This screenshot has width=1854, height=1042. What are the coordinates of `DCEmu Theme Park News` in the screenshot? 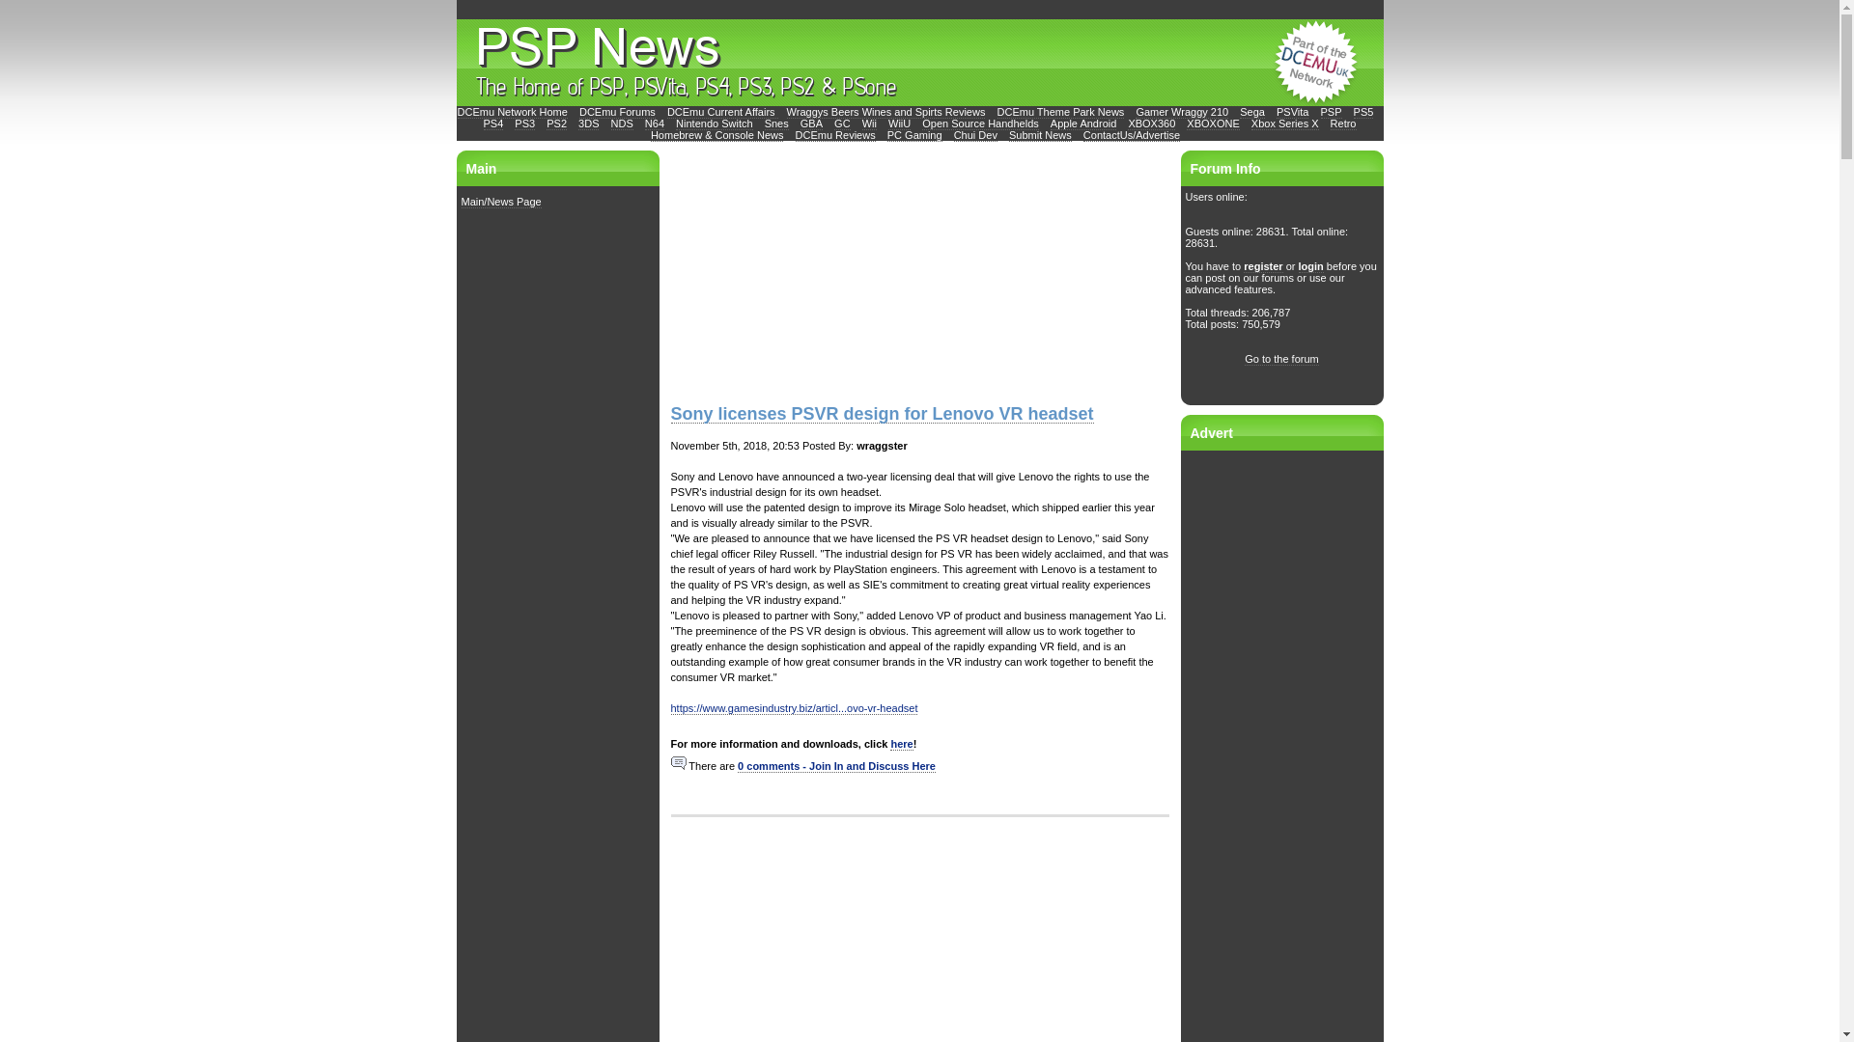 It's located at (1060, 112).